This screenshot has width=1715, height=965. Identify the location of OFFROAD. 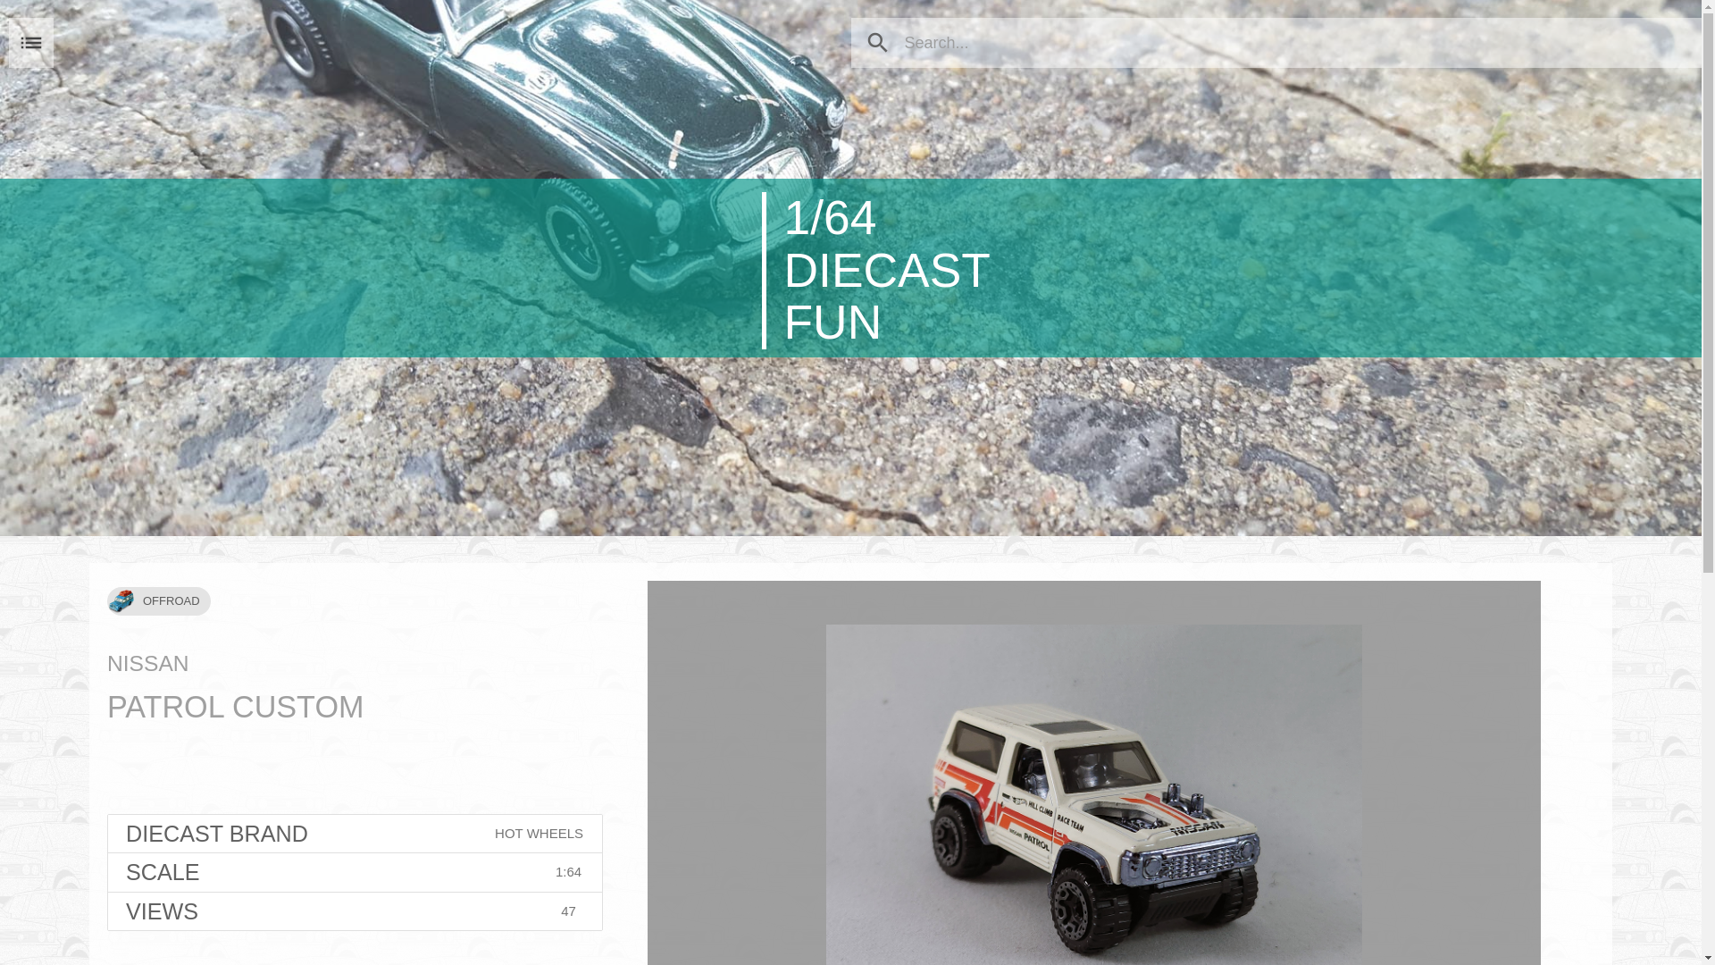
(159, 597).